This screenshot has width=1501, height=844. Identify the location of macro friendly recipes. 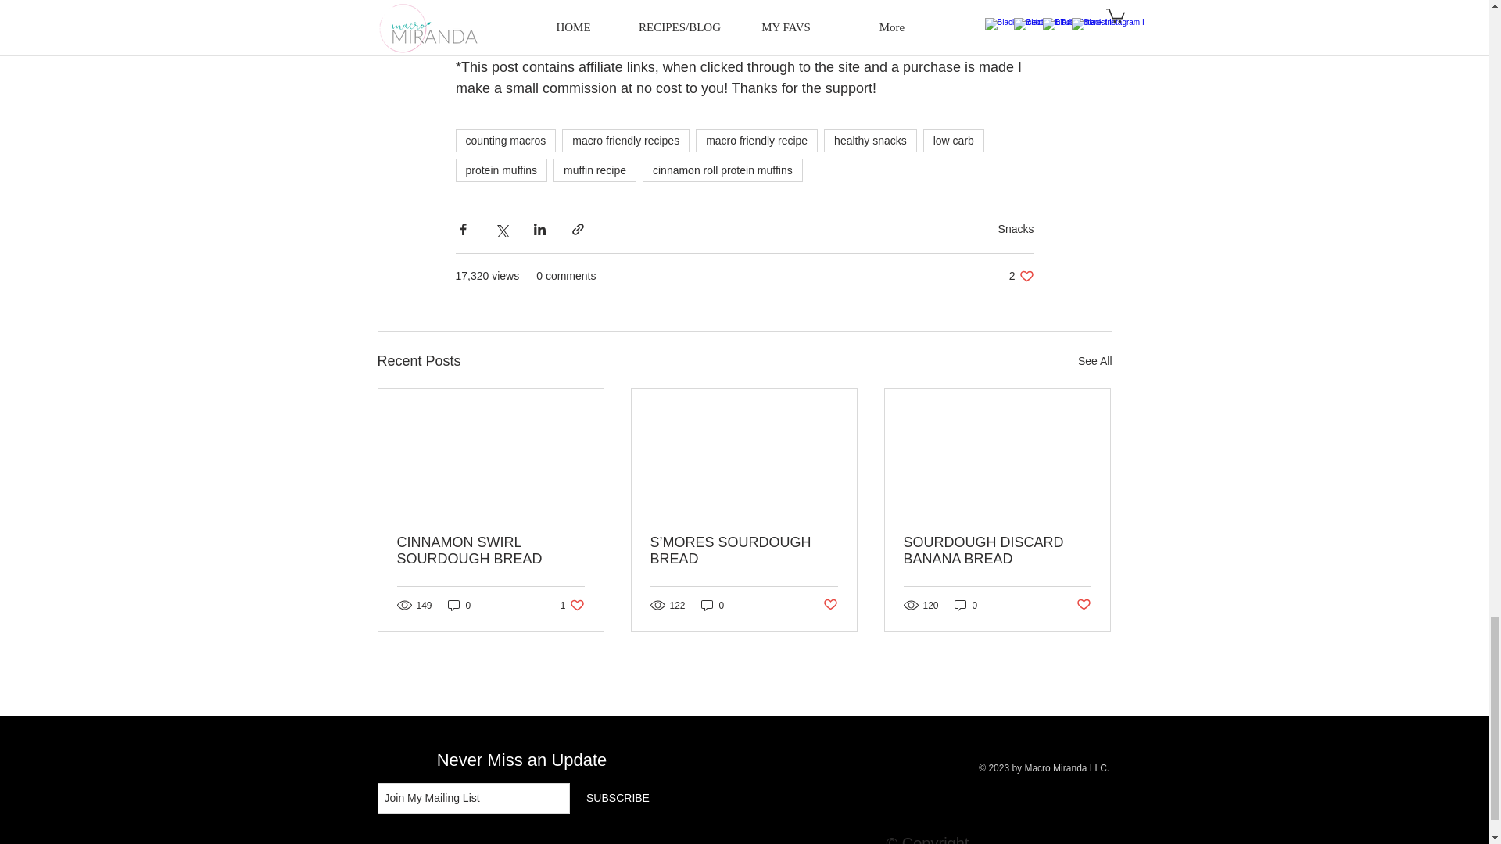
(757, 141).